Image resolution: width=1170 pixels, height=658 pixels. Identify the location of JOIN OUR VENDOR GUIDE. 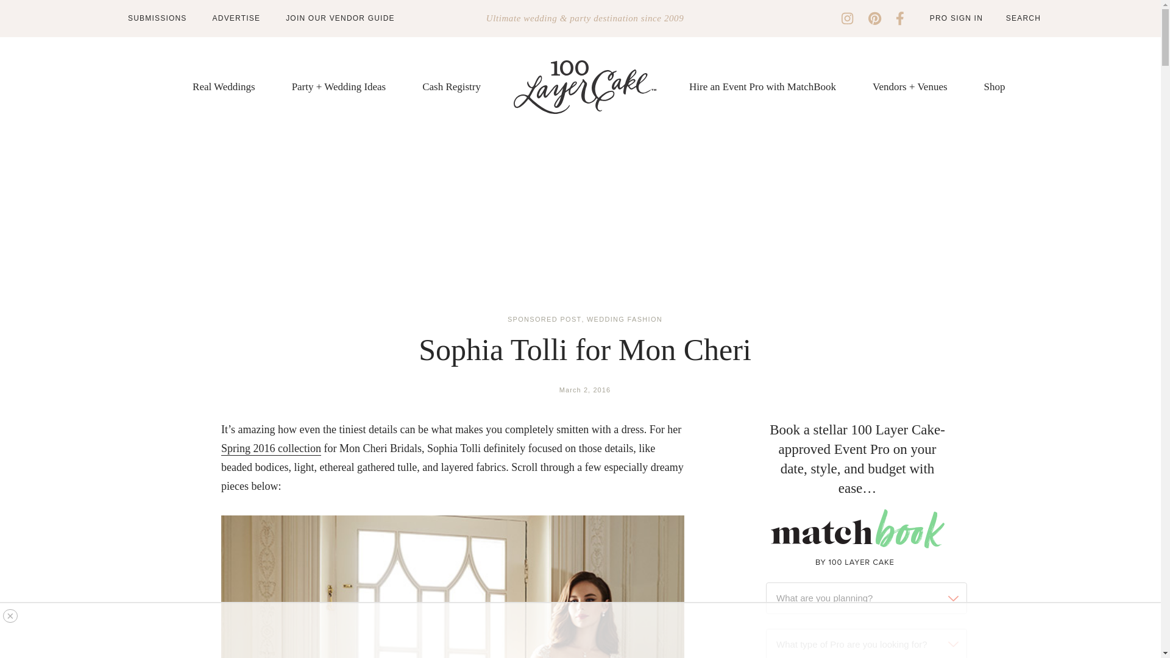
(340, 18).